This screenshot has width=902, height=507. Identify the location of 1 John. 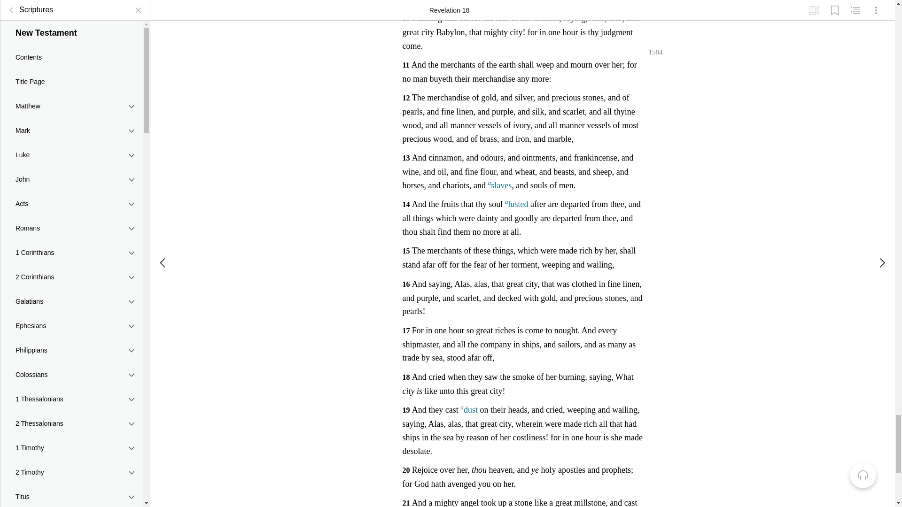
(71, 129).